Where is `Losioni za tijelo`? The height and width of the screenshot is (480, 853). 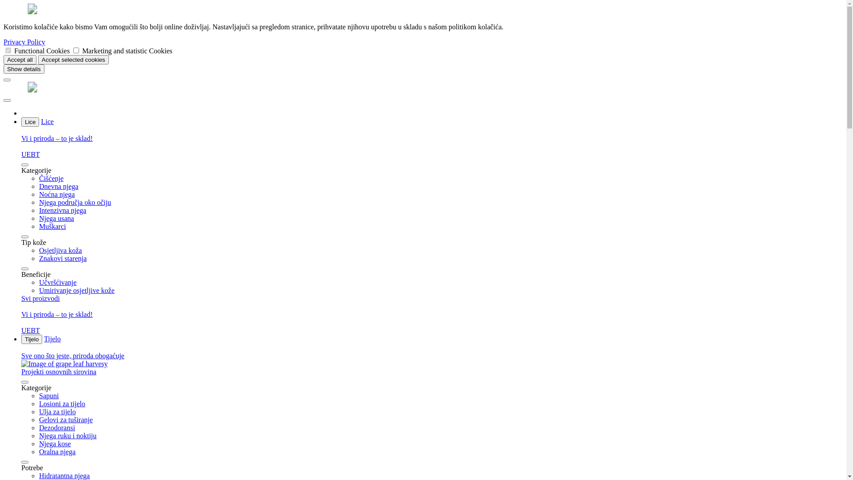
Losioni za tijelo is located at coordinates (62, 404).